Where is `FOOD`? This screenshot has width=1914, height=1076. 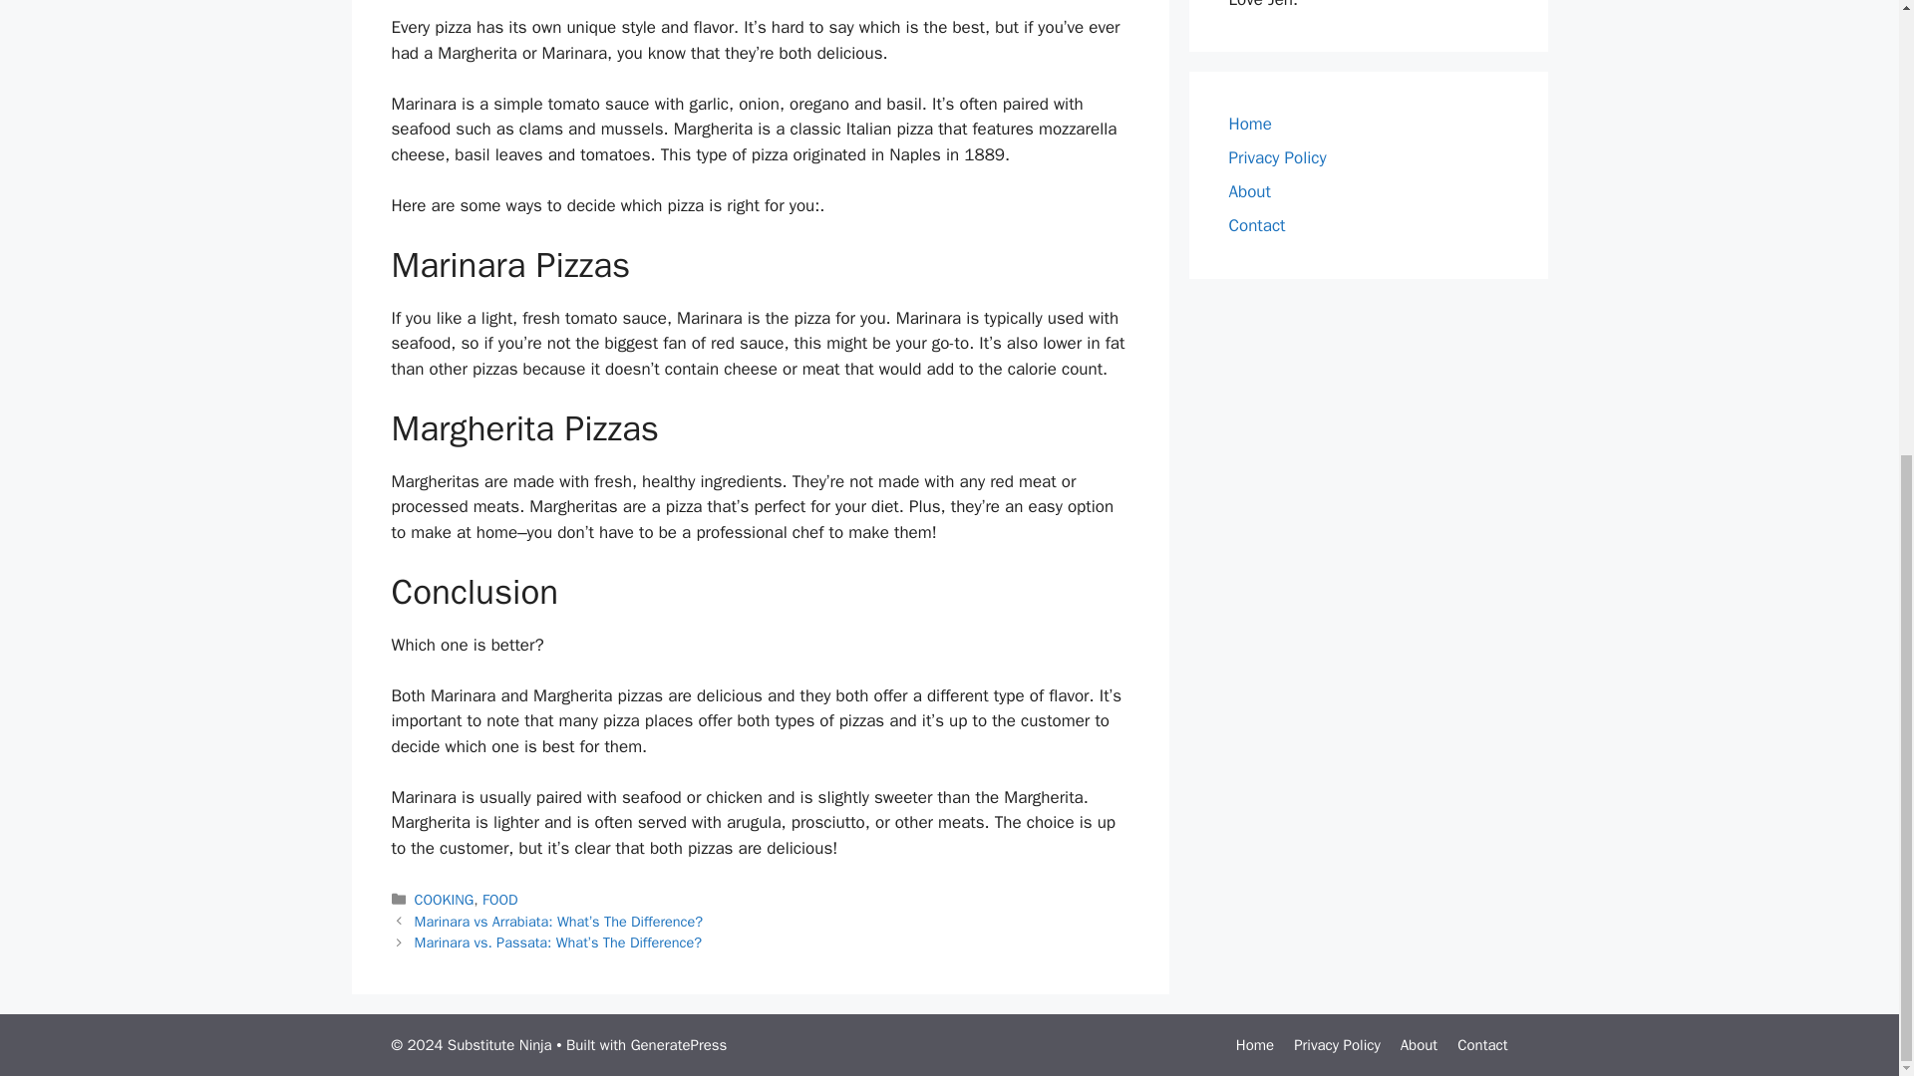 FOOD is located at coordinates (498, 899).